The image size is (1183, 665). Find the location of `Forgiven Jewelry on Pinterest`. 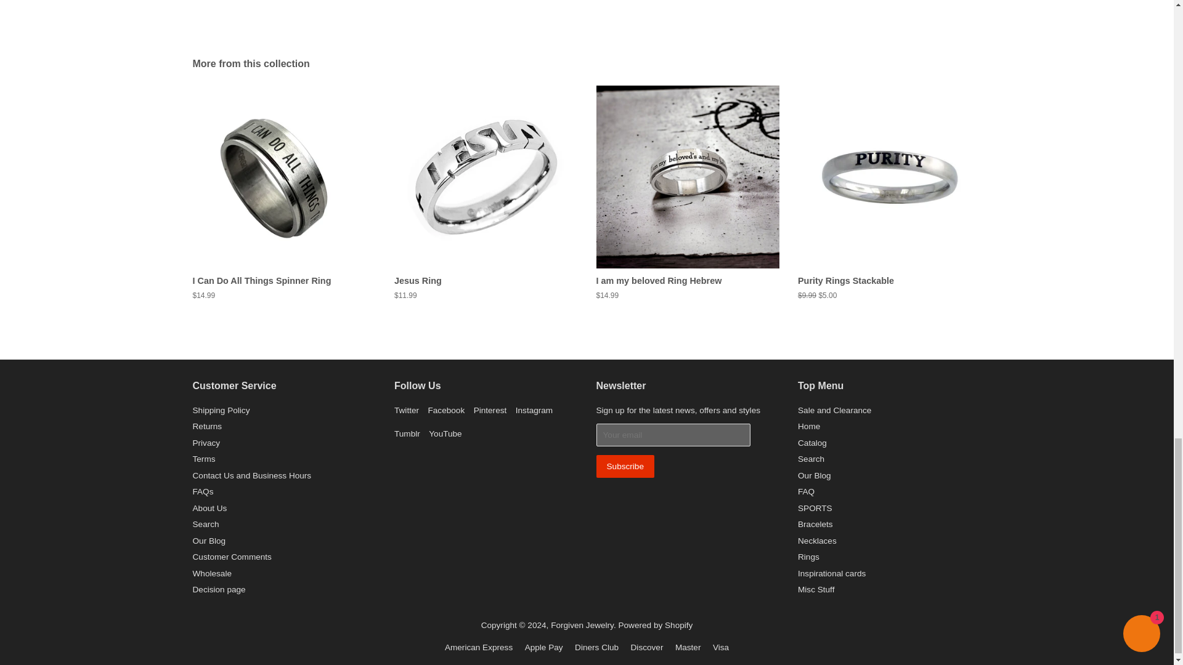

Forgiven Jewelry on Pinterest is located at coordinates (490, 410).